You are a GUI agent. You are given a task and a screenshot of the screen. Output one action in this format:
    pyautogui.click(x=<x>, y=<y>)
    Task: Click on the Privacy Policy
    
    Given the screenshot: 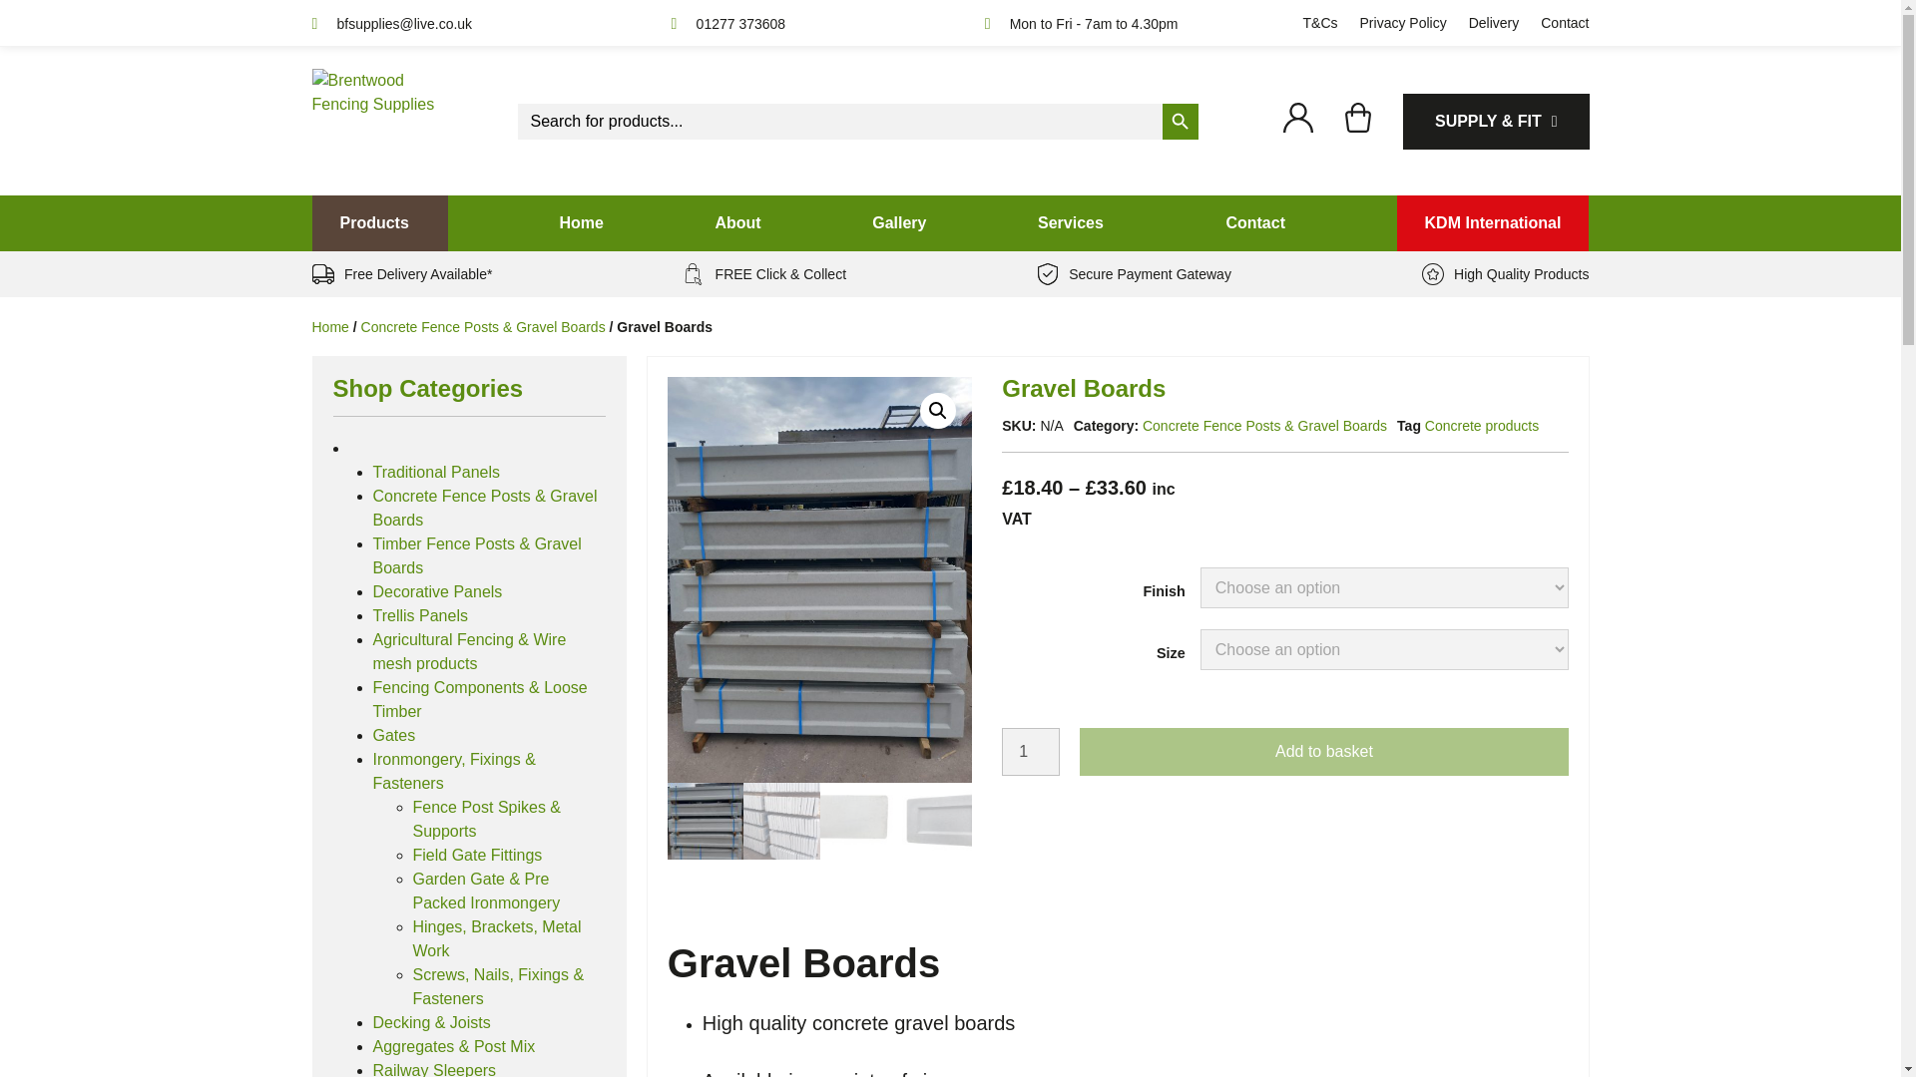 What is the action you would take?
    pyautogui.click(x=1403, y=22)
    